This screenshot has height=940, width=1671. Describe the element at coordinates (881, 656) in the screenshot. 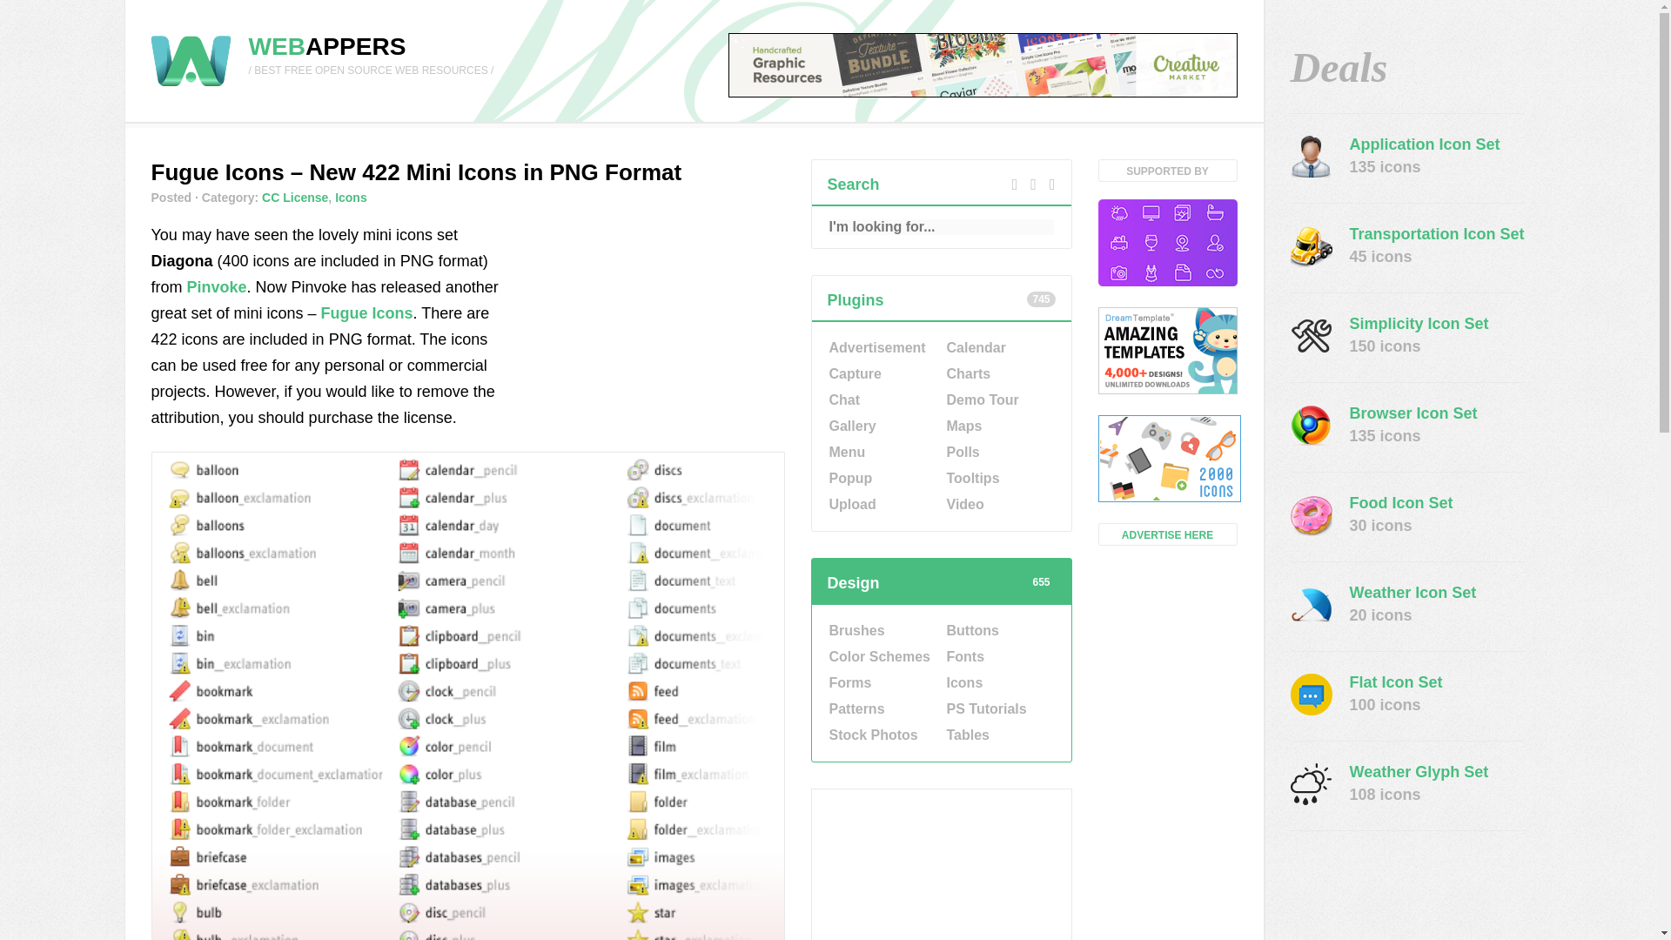

I see `Color Schemes` at that location.